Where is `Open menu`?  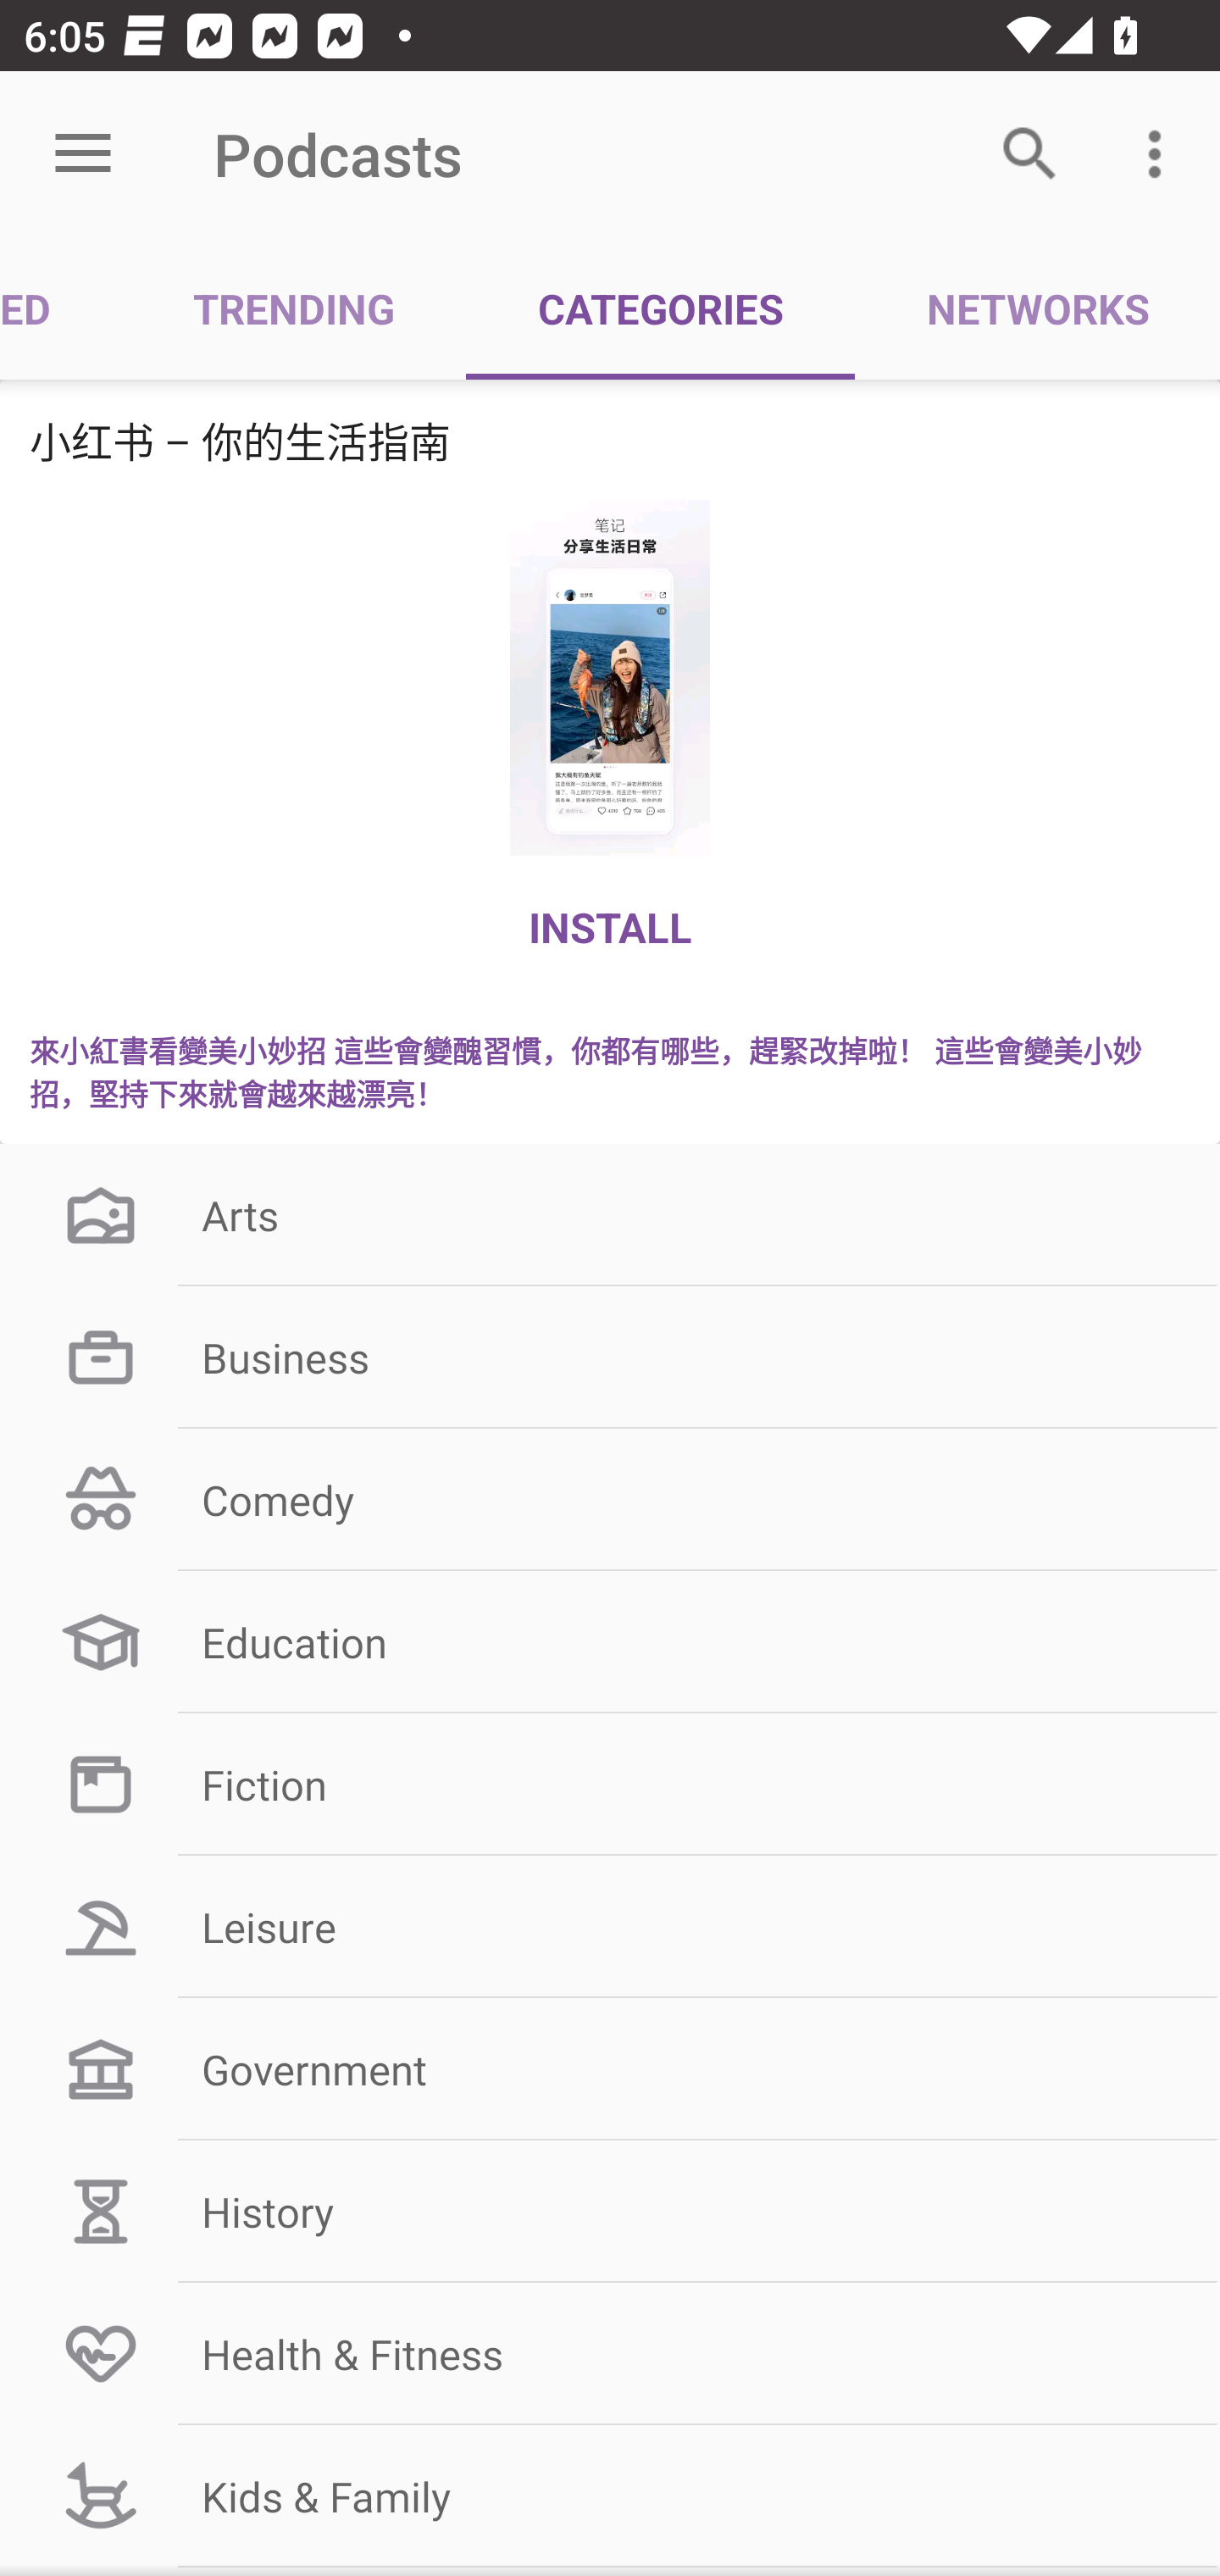 Open menu is located at coordinates (83, 154).